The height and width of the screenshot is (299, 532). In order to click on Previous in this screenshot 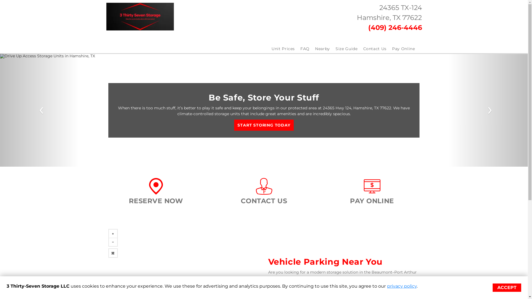, I will do `click(40, 110)`.